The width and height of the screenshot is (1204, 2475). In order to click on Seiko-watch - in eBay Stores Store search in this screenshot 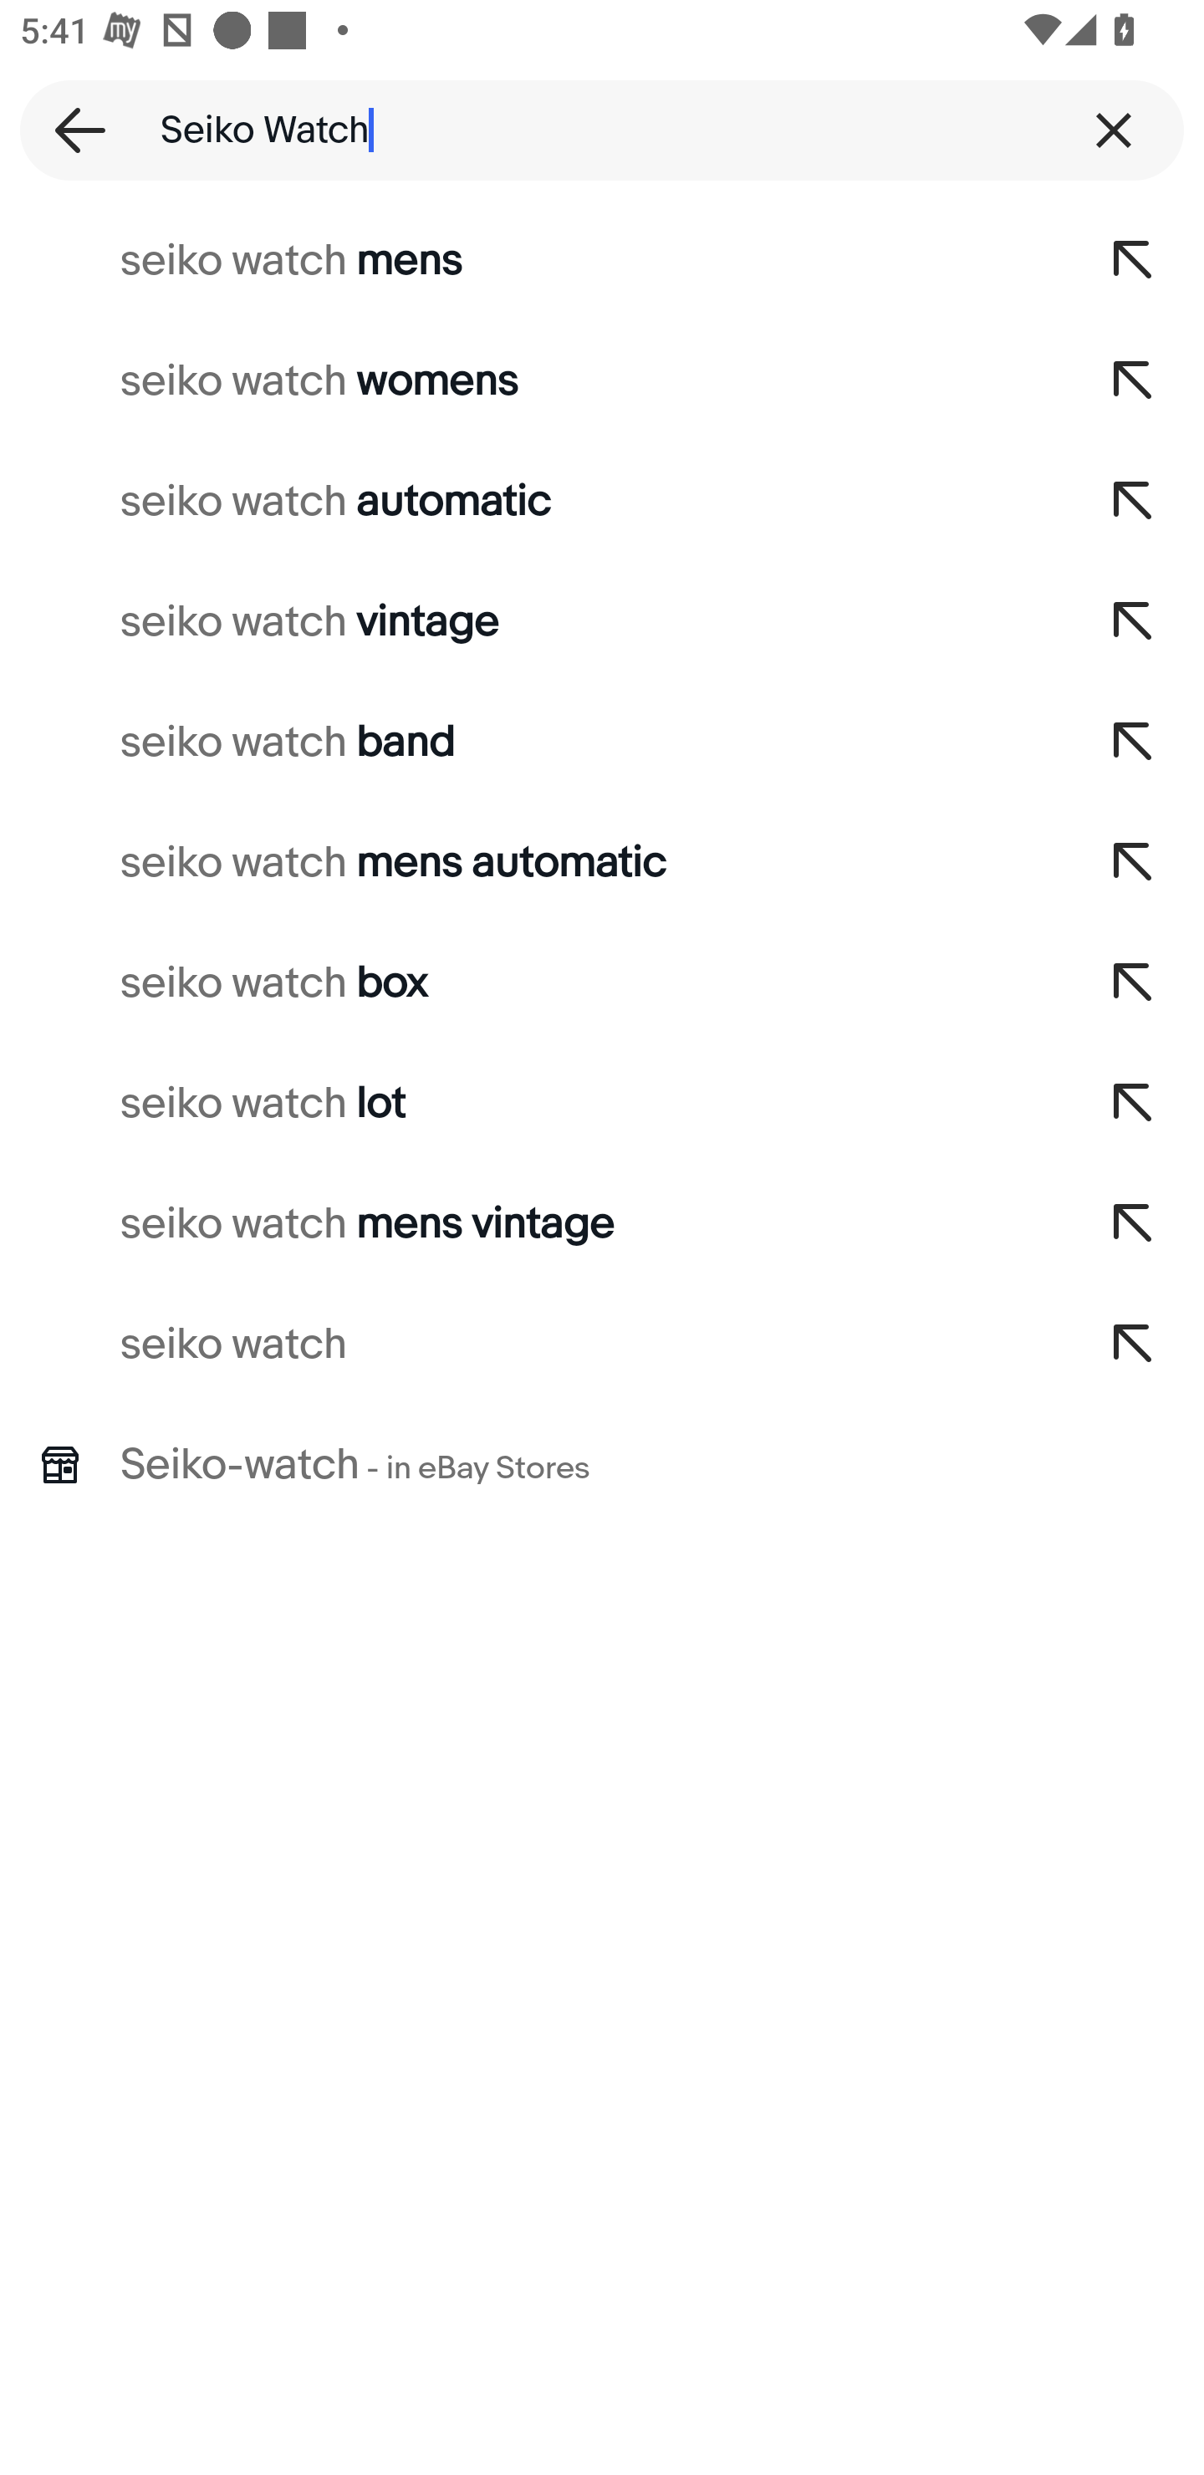, I will do `click(602, 1465)`.